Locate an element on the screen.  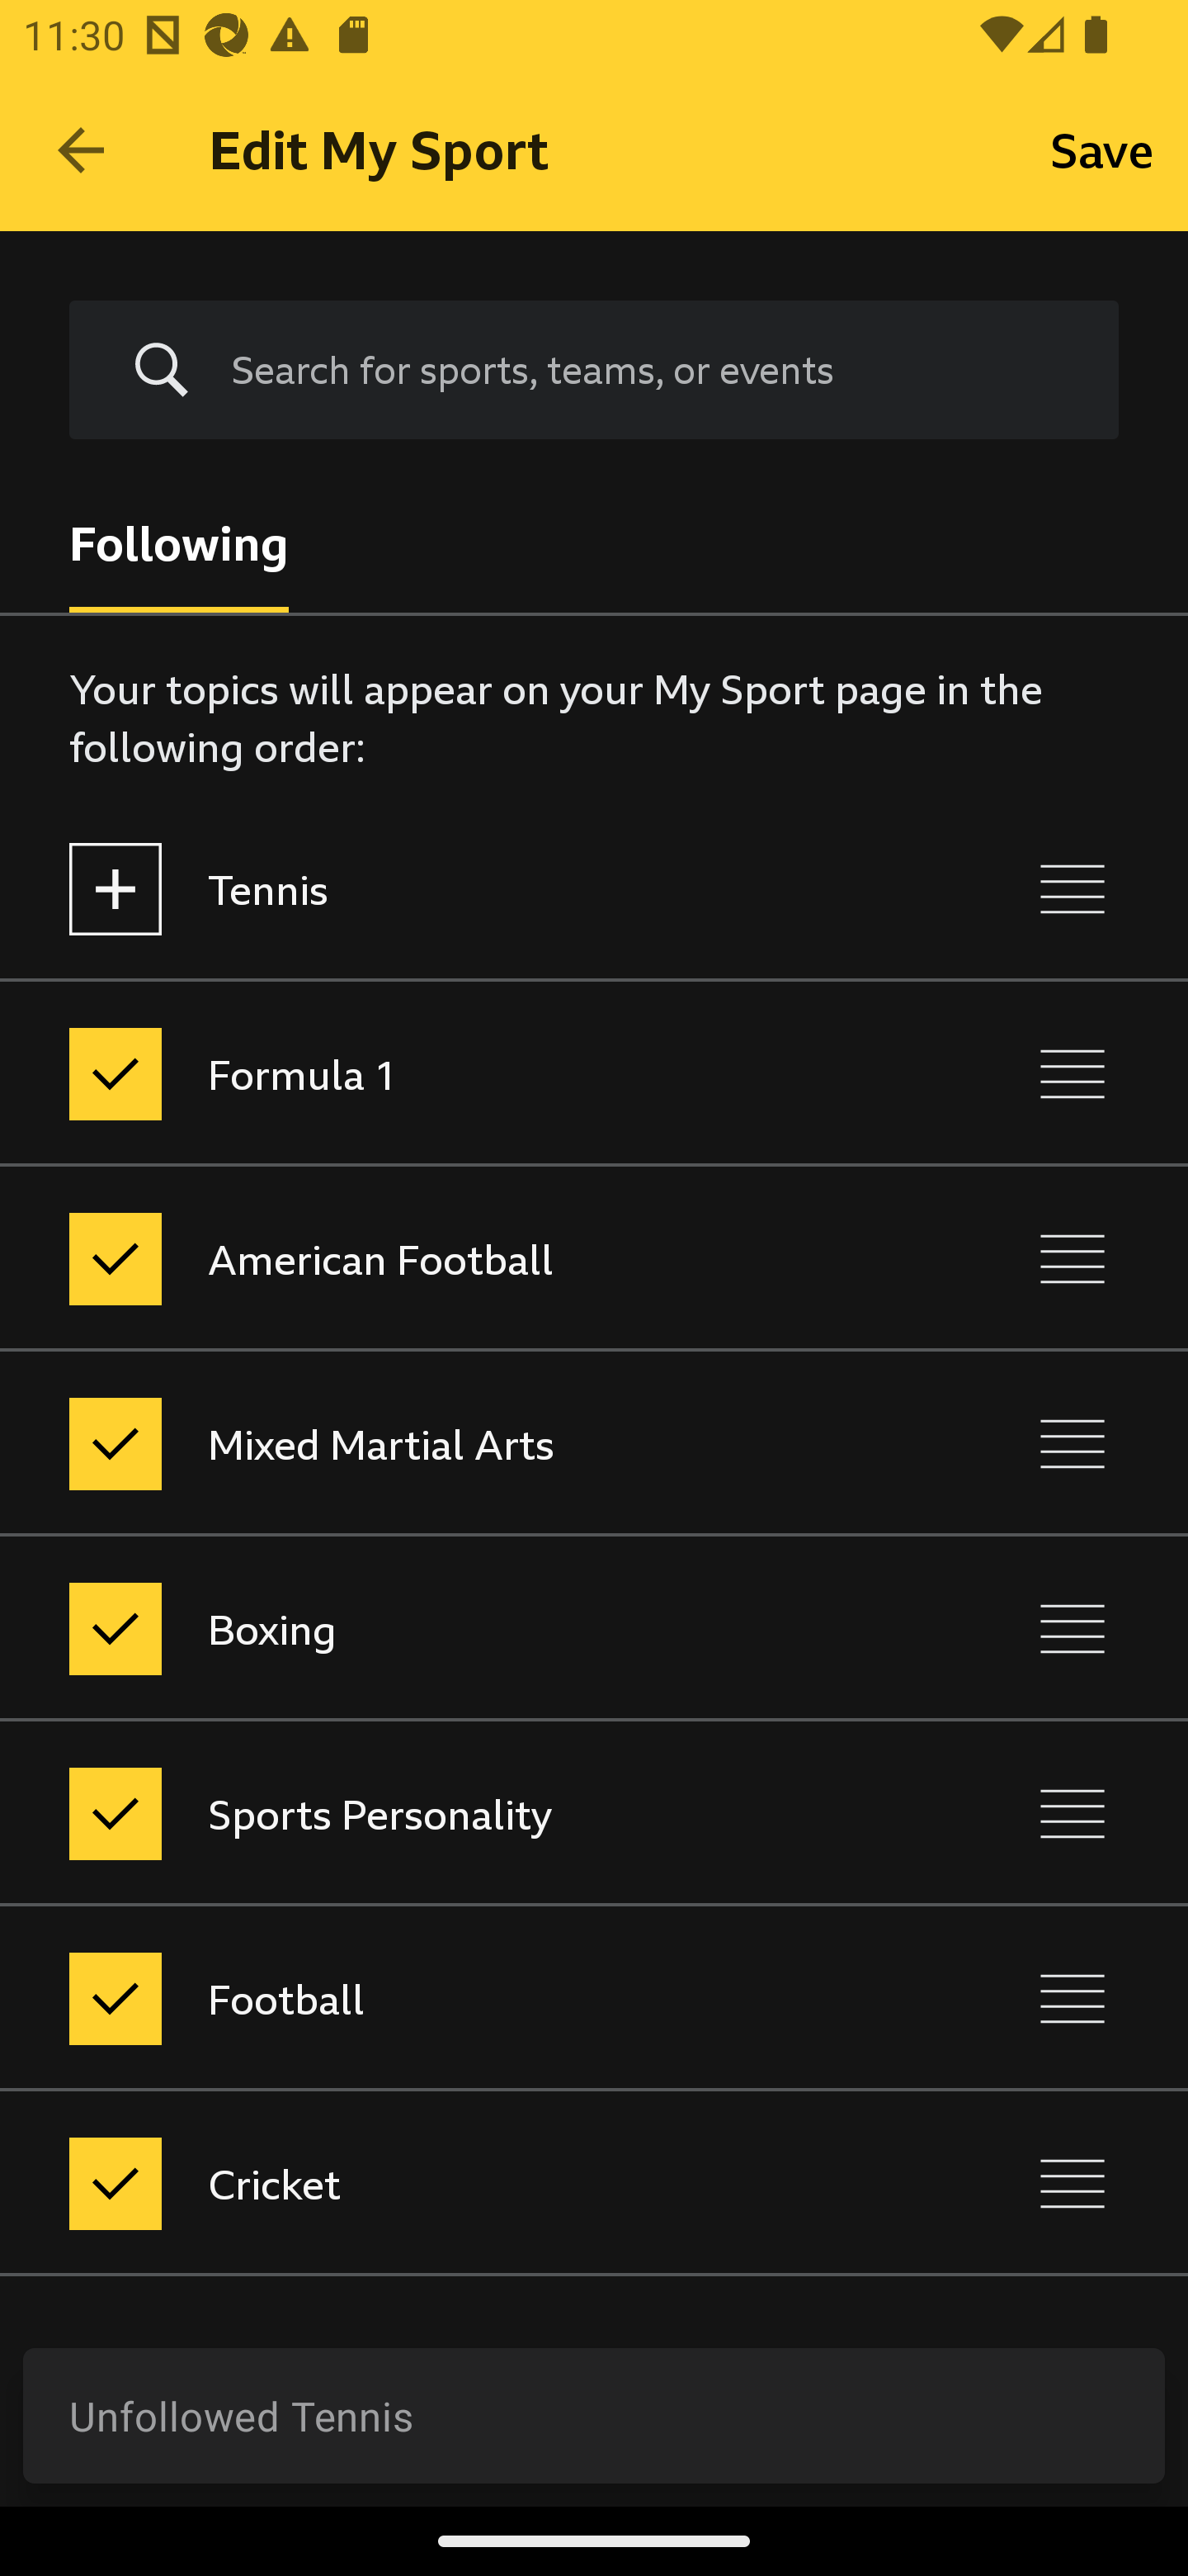
Tennis is located at coordinates (455, 888).